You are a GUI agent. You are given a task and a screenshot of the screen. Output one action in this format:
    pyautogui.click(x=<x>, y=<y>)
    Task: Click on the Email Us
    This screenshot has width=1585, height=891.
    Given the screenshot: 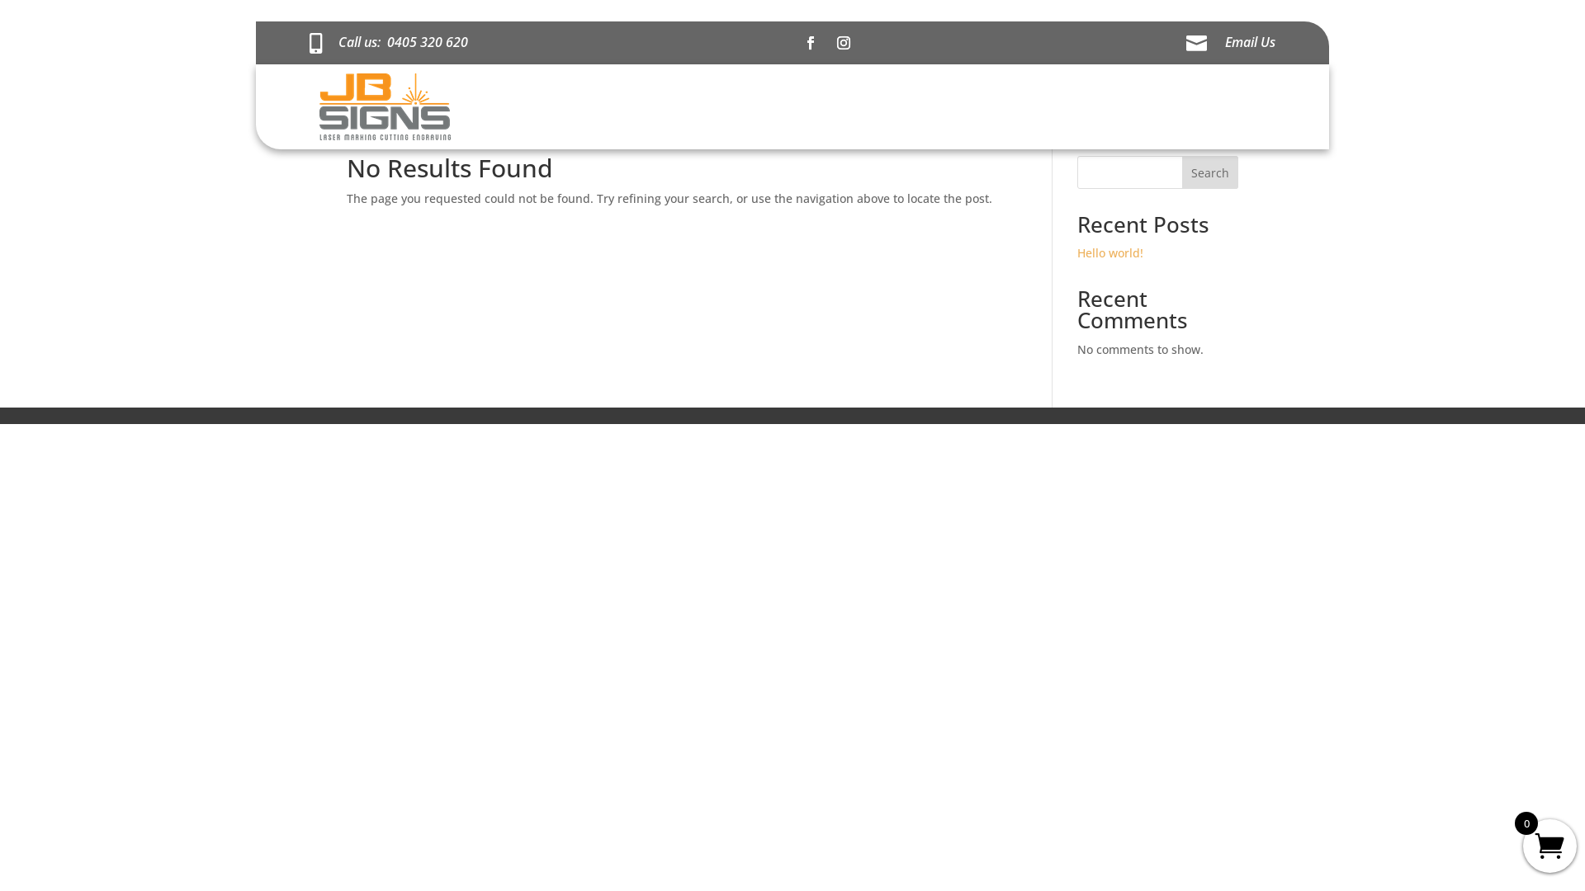 What is the action you would take?
    pyautogui.click(x=1250, y=42)
    